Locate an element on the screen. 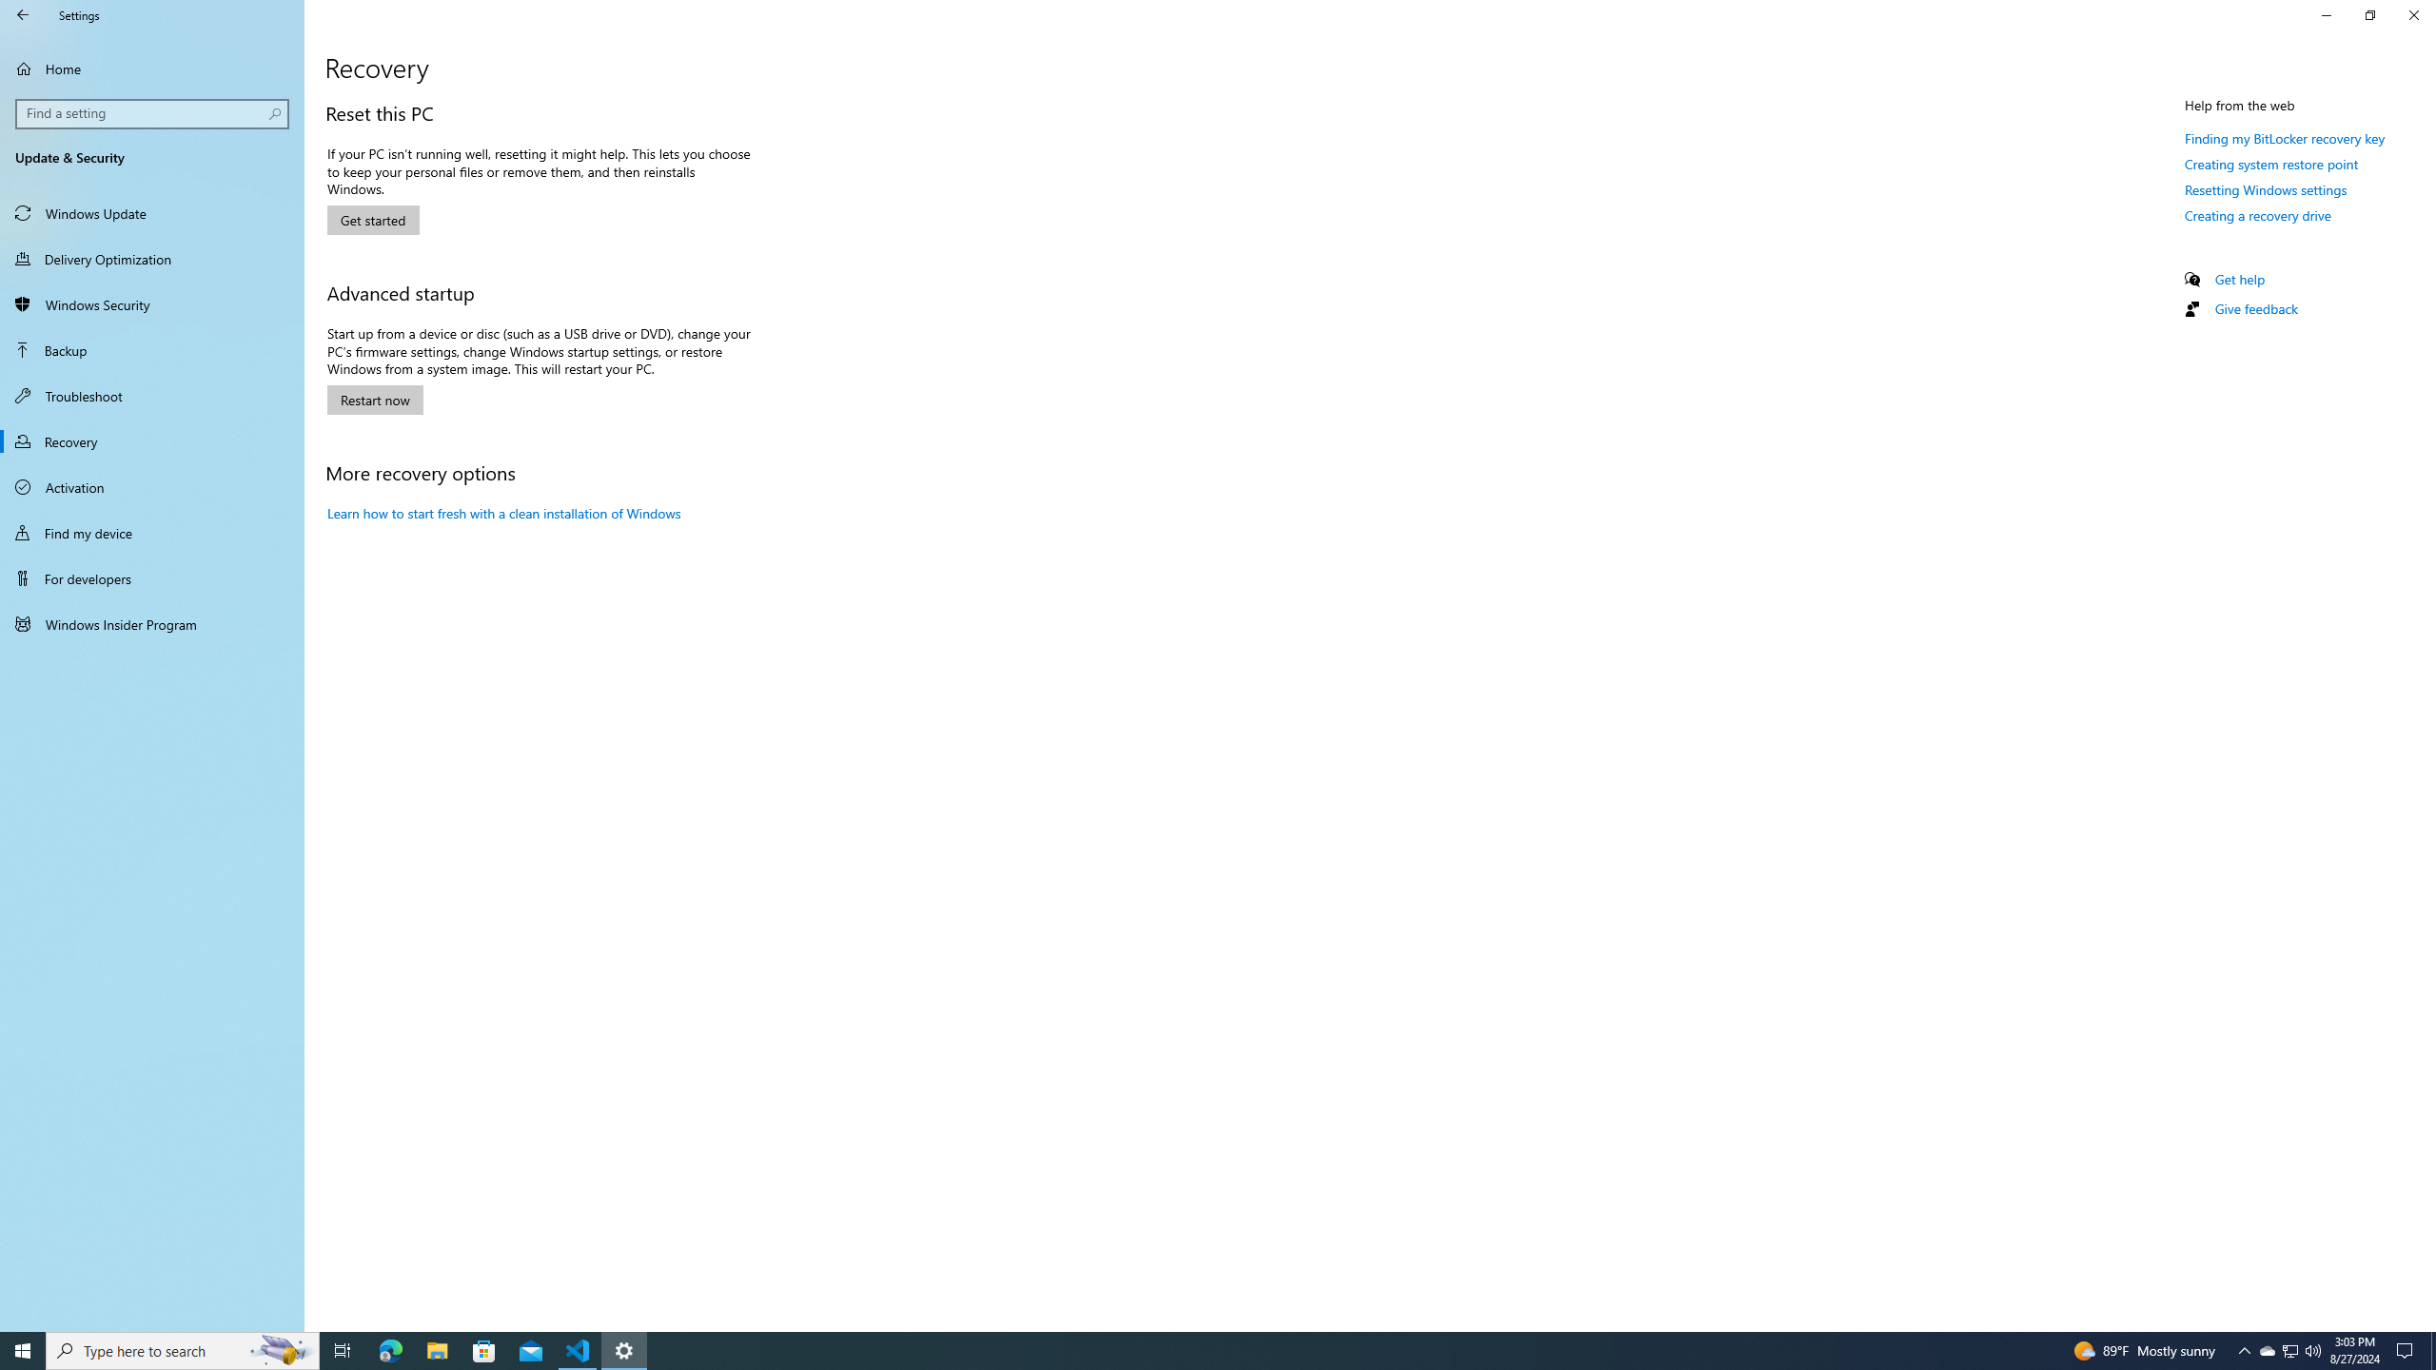  Home is located at coordinates (152, 68).